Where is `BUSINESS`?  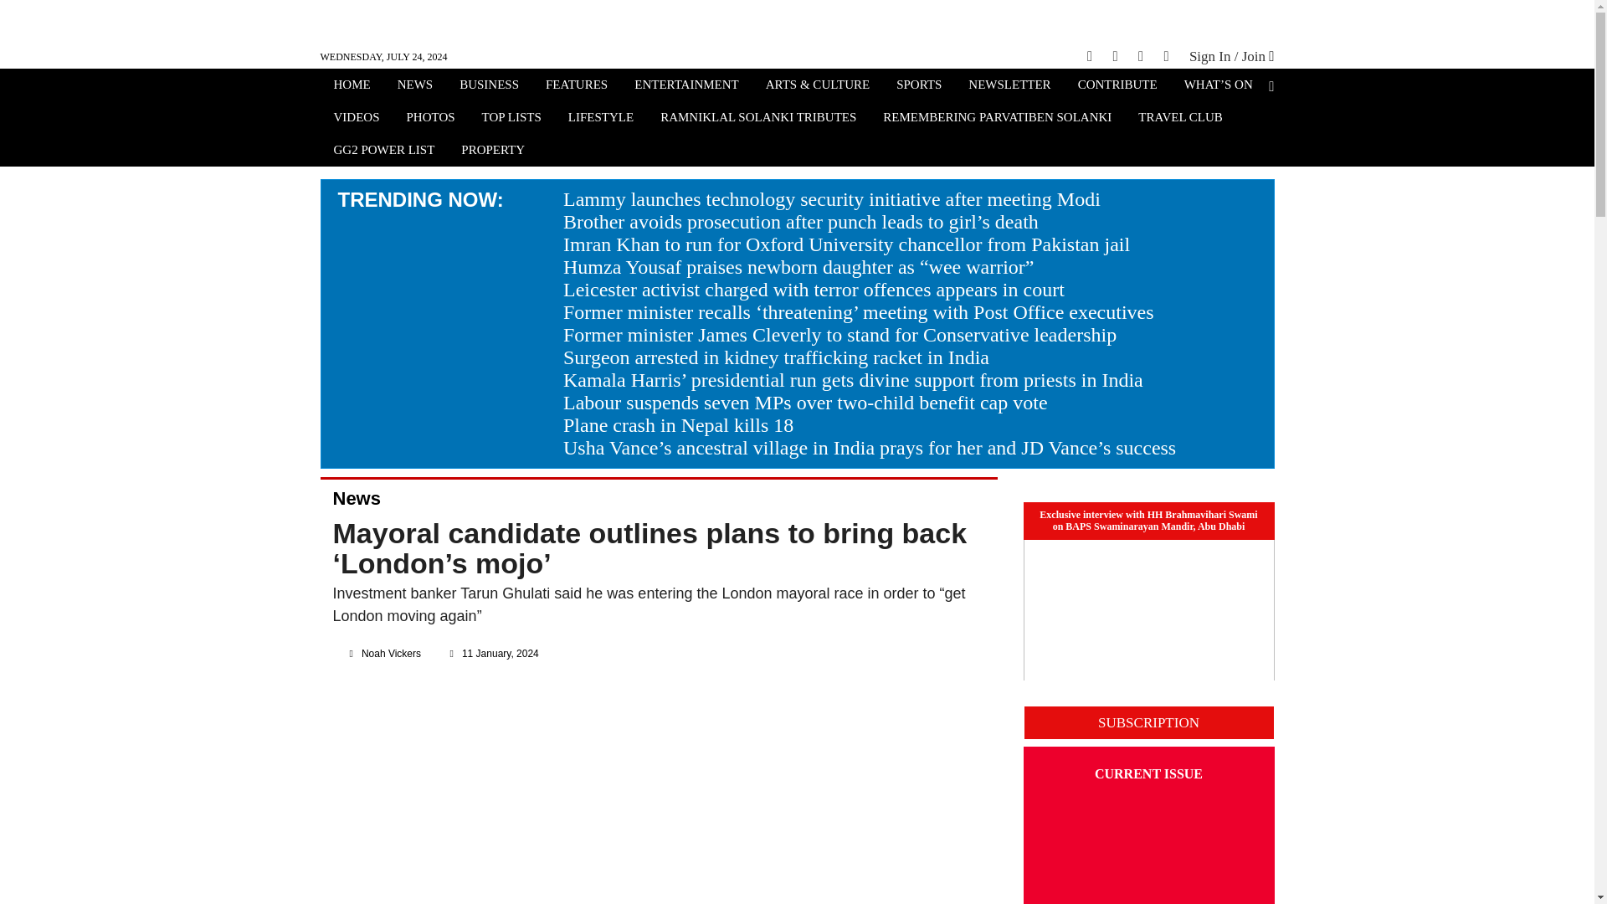
BUSINESS is located at coordinates (489, 86).